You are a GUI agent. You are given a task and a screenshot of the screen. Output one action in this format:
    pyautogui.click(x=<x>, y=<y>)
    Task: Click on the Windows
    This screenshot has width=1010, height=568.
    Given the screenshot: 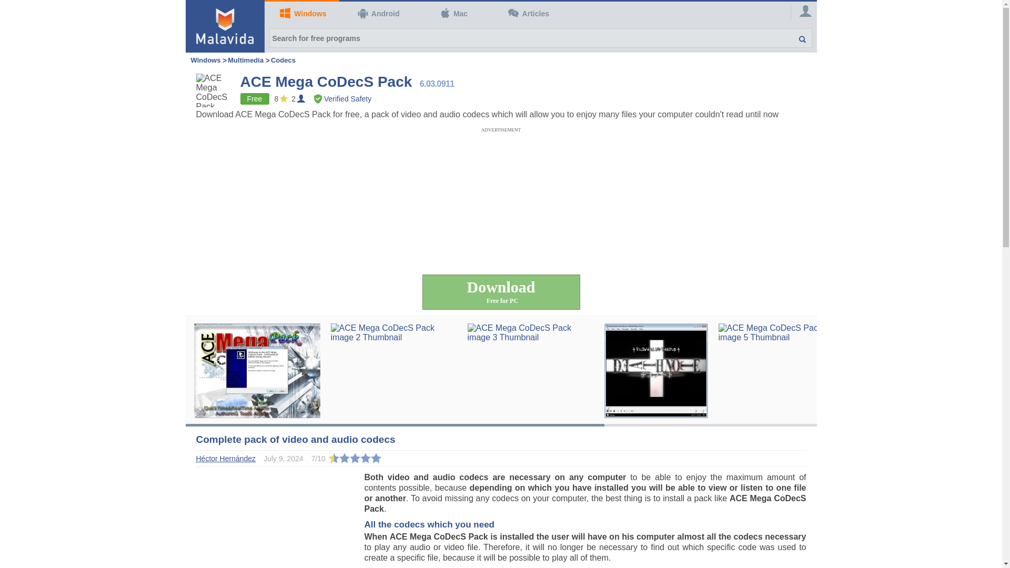 What is the action you would take?
    pyautogui.click(x=205, y=60)
    